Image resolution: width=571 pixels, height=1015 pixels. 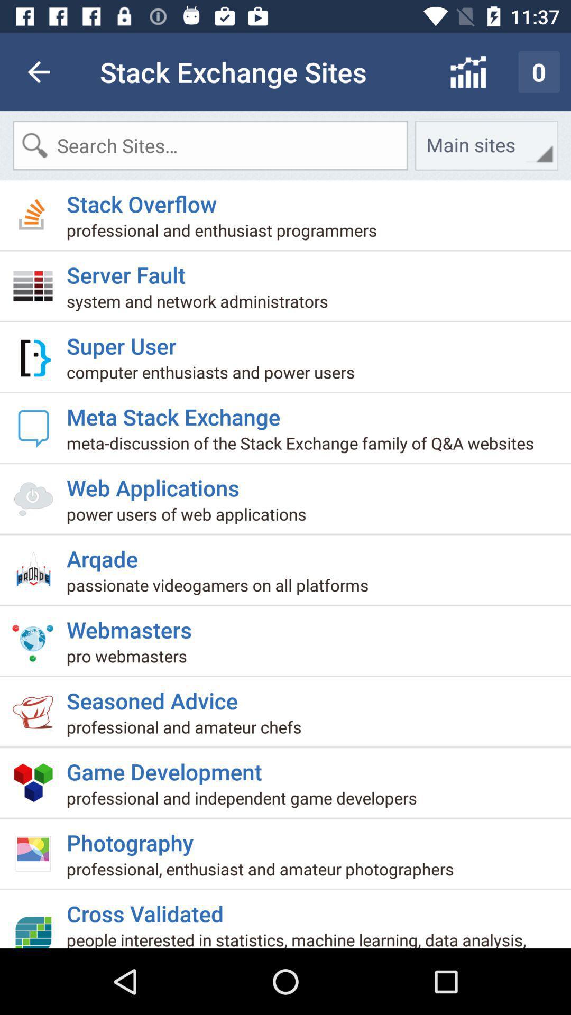 I want to click on scroll to the passionate videogamers on, so click(x=222, y=589).